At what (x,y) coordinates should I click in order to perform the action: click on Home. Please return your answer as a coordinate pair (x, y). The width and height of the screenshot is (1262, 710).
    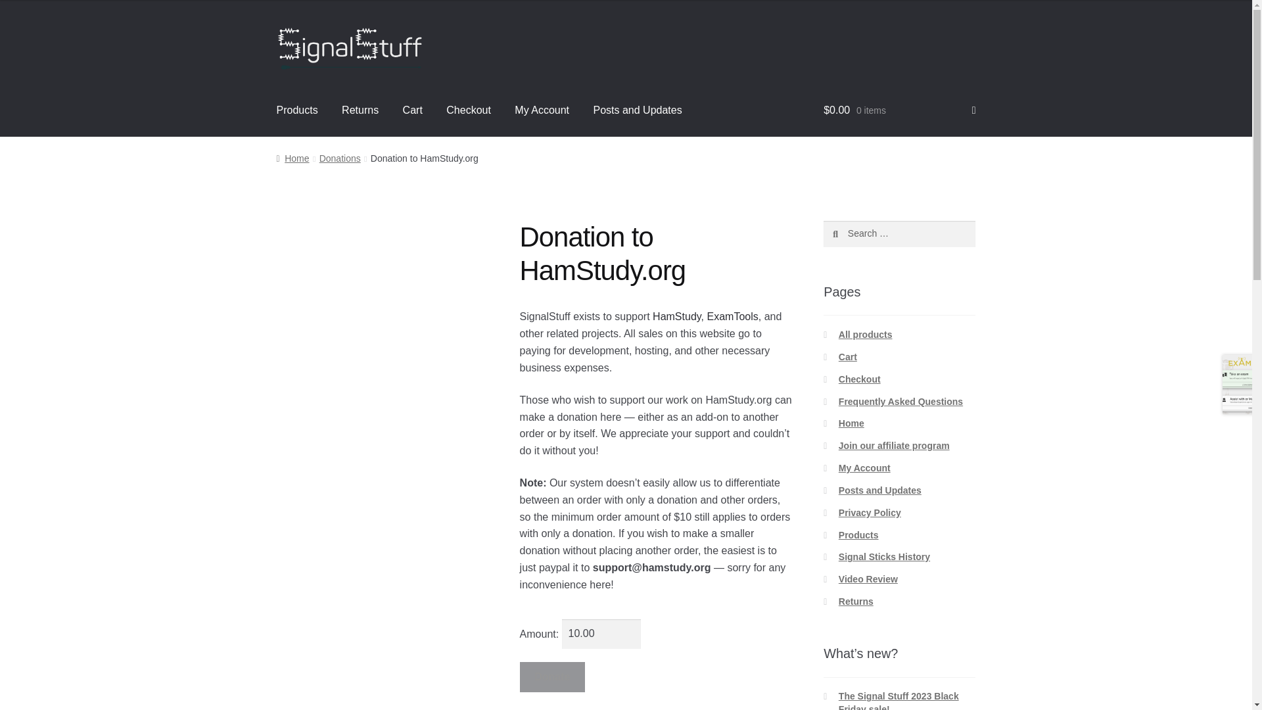
    Looking at the image, I should click on (852, 423).